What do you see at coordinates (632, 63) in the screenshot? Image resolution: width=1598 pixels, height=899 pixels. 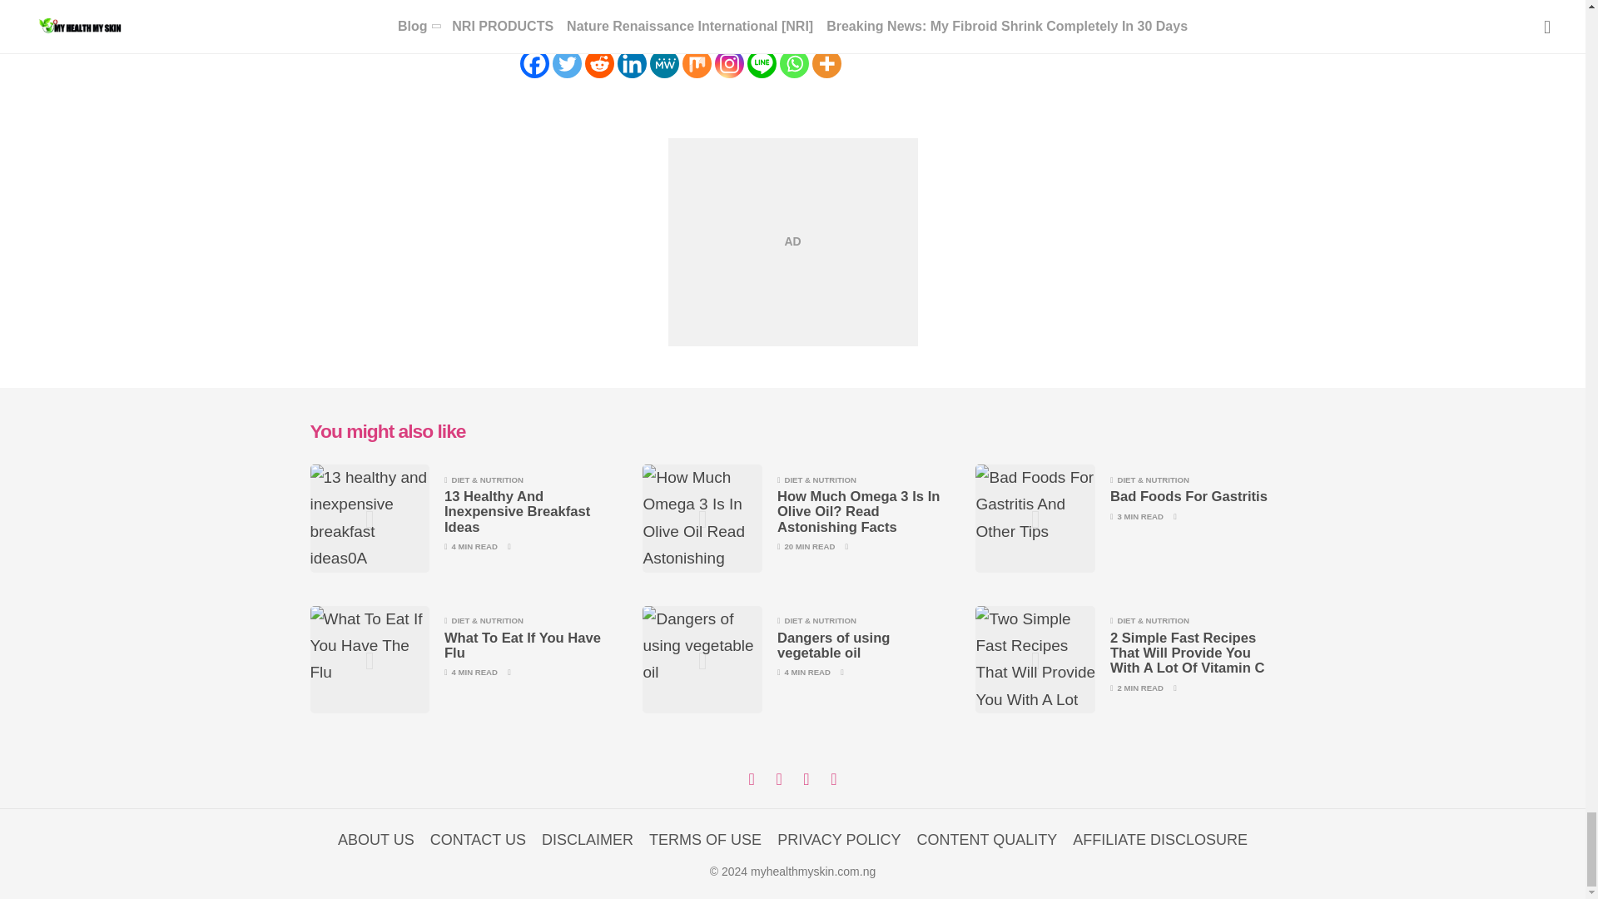 I see `Linkedin` at bounding box center [632, 63].